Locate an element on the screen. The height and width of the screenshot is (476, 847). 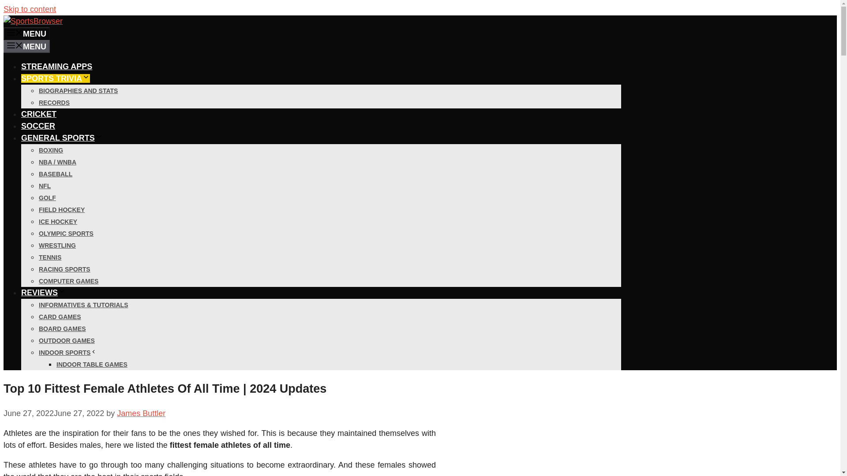
OLYMPIC SPORTS is located at coordinates (66, 233).